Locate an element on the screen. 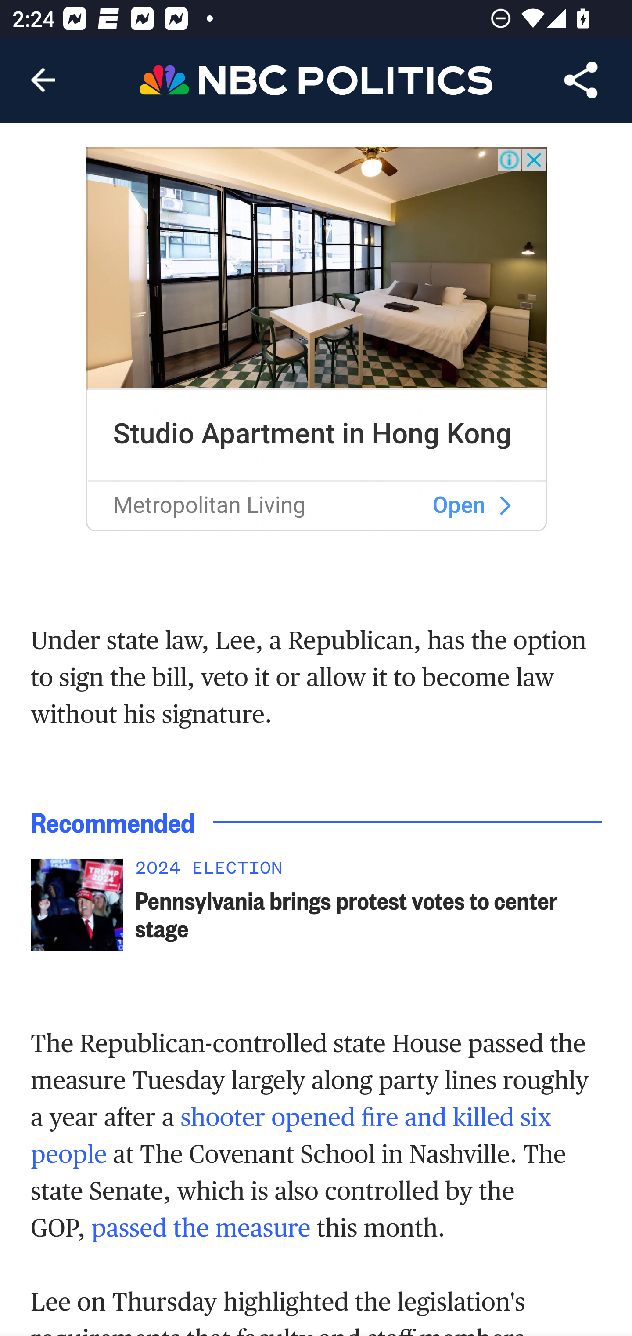  2024 ELECTION is located at coordinates (370, 871).